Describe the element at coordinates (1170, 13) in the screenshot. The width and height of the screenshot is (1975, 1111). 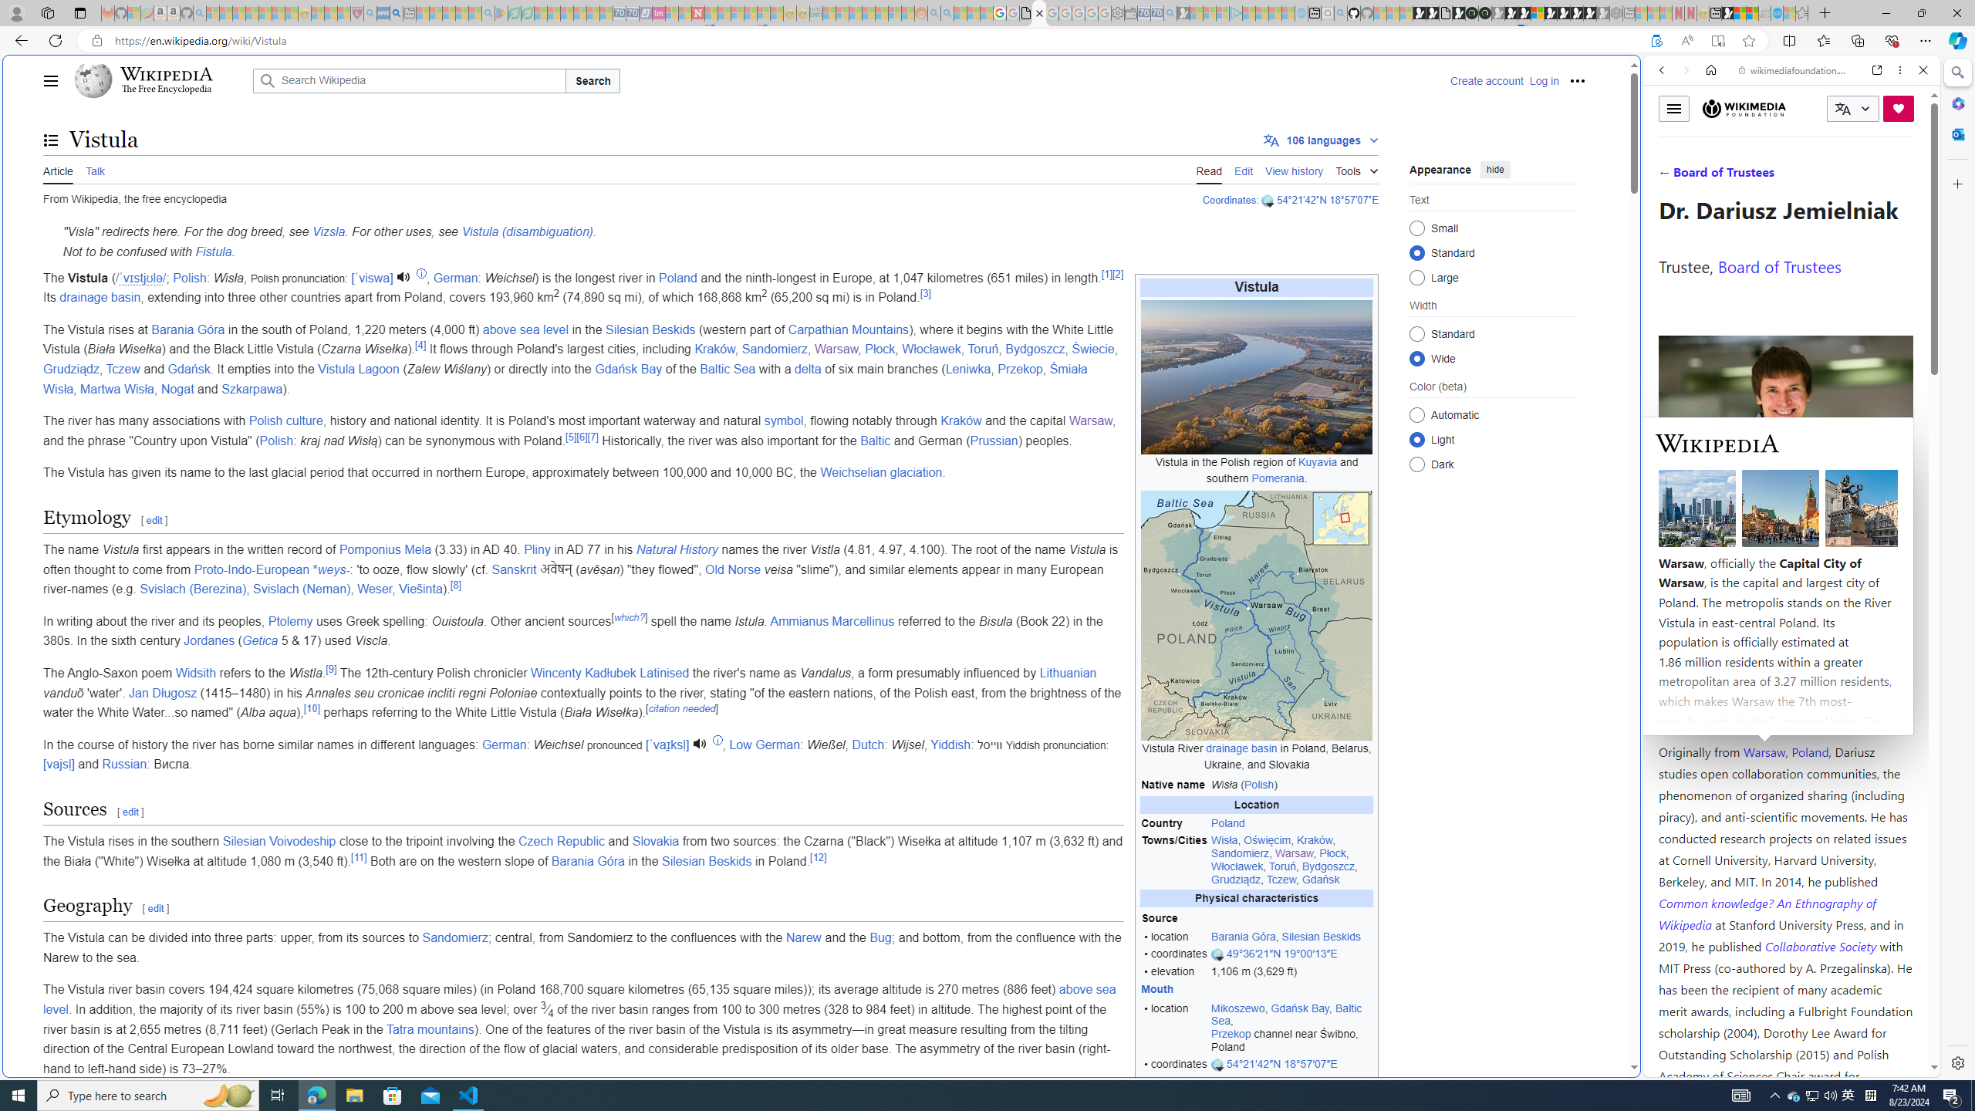
I see `Bing Real Estate - Home sales and rental listings - Sleeping` at that location.